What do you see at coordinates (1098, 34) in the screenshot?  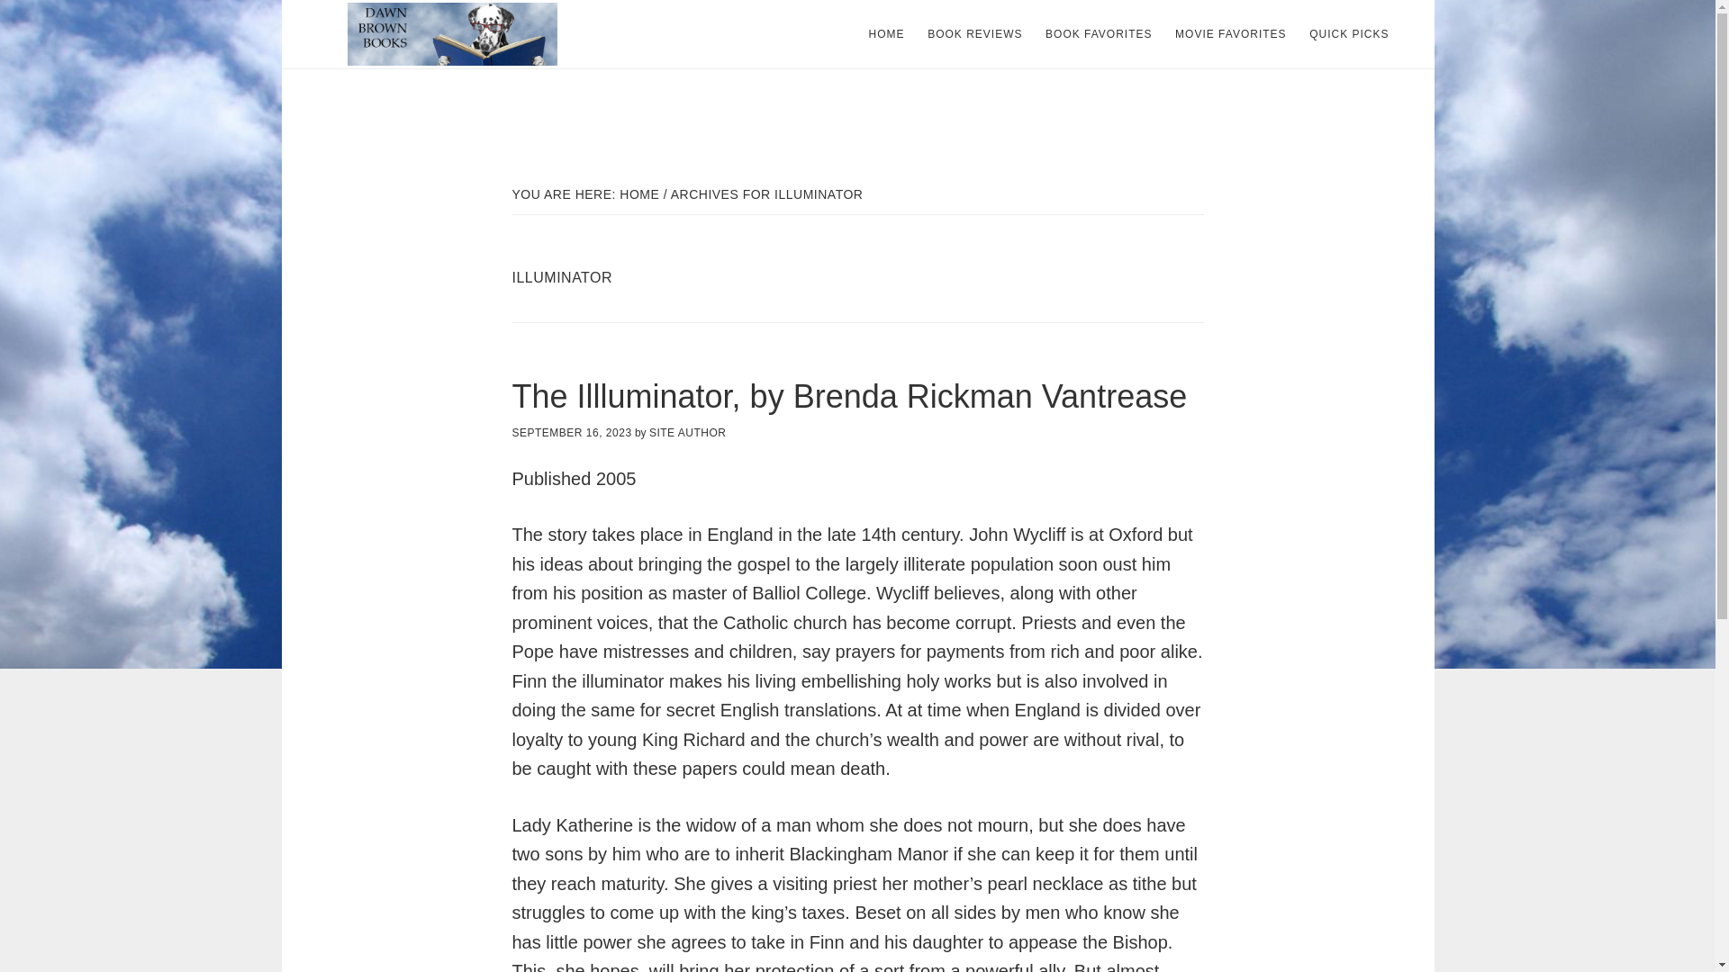 I see `BOOK FAVORITES` at bounding box center [1098, 34].